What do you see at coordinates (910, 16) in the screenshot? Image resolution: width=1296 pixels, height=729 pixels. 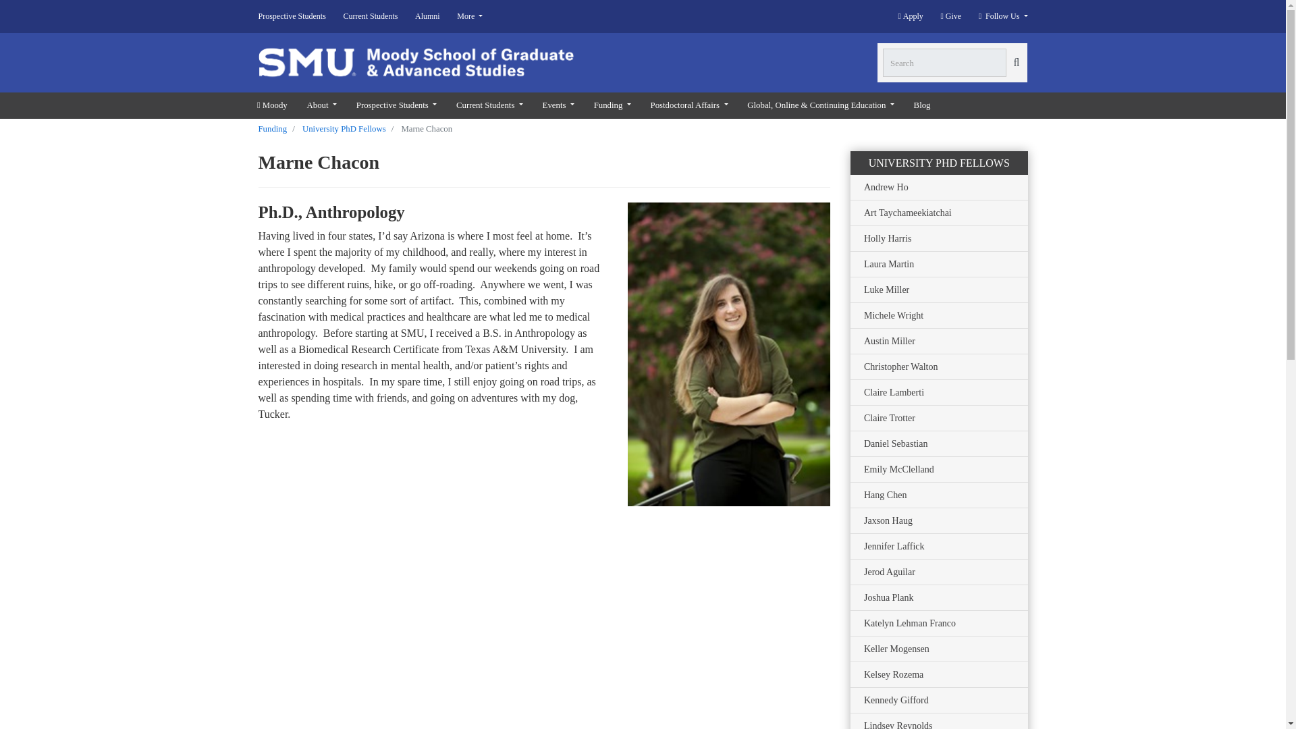 I see `Moody` at bounding box center [910, 16].